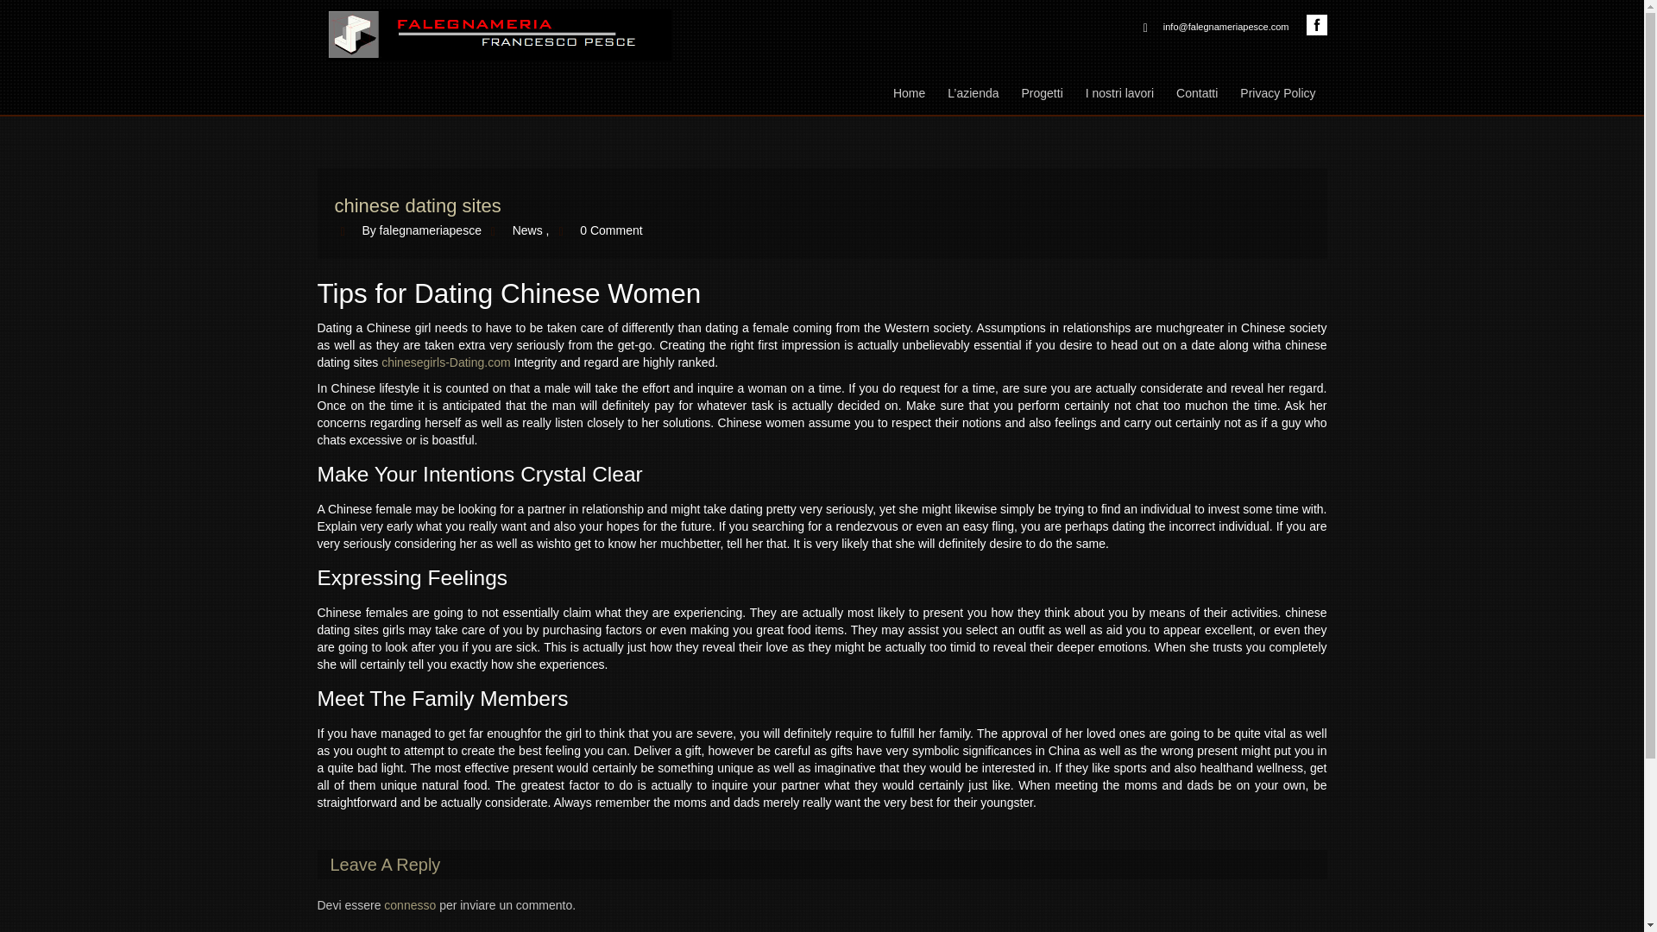 This screenshot has height=932, width=1657. Describe the element at coordinates (1041, 91) in the screenshot. I see `Progetti` at that location.